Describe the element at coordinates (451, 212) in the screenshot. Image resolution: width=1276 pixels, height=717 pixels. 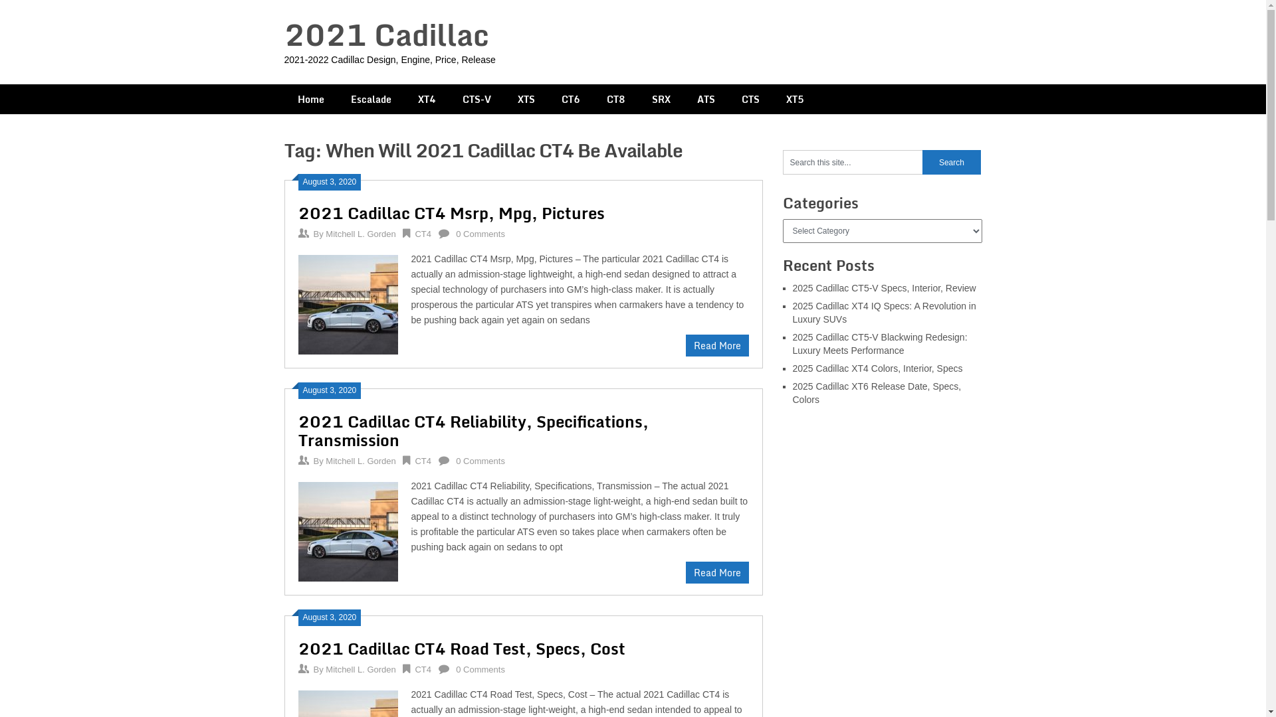
I see `2021 Cadillac CT4 Msrp, Mpg, Pictures` at that location.